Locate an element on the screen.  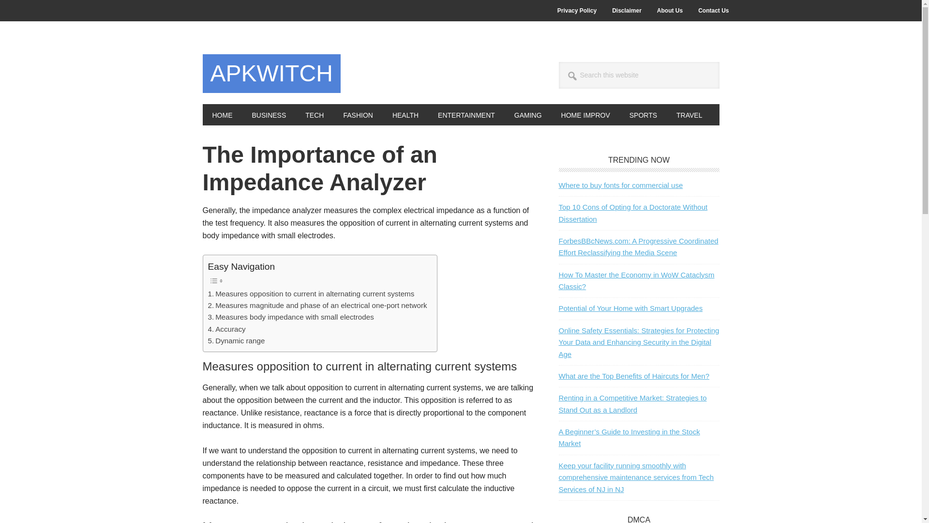
Top 10 Cons of Opting for a Doctorate Without Dissertation is located at coordinates (632, 213).